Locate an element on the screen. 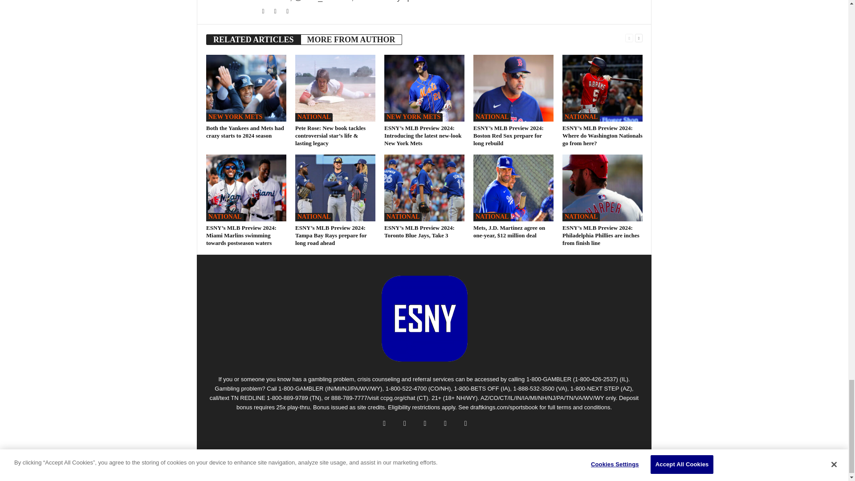 The height and width of the screenshot is (481, 855). Linkedin is located at coordinates (288, 12).